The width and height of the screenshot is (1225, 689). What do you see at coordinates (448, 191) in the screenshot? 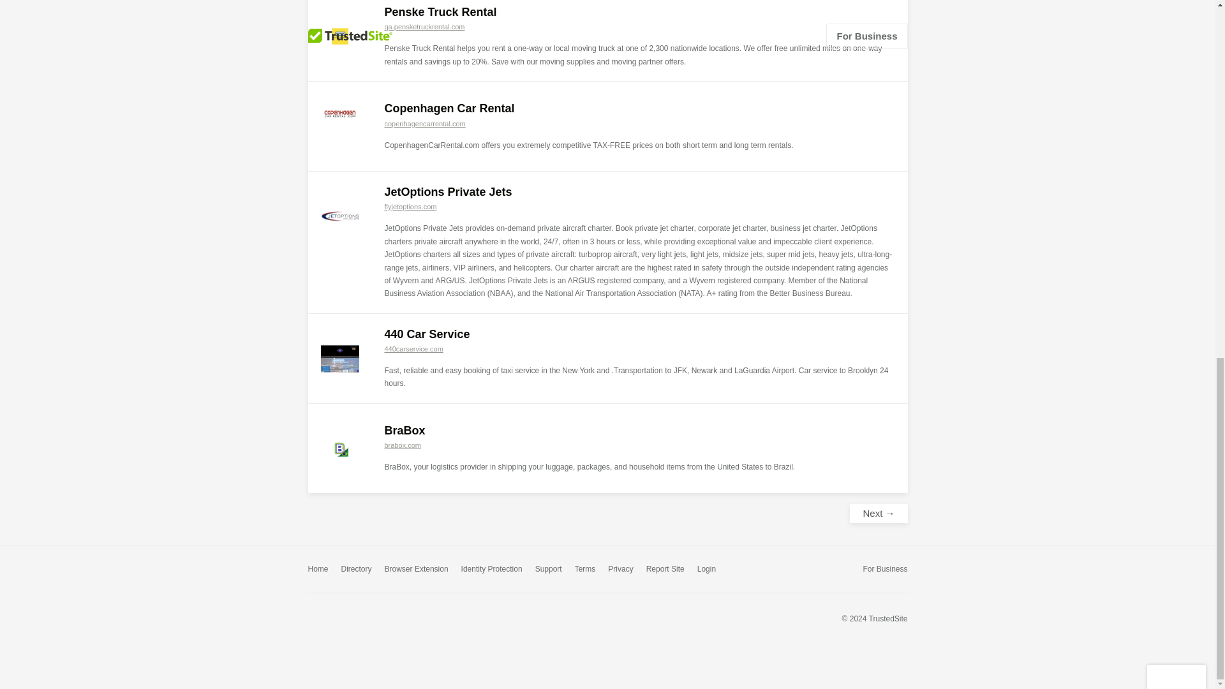
I see `JetOptions Private Jets` at bounding box center [448, 191].